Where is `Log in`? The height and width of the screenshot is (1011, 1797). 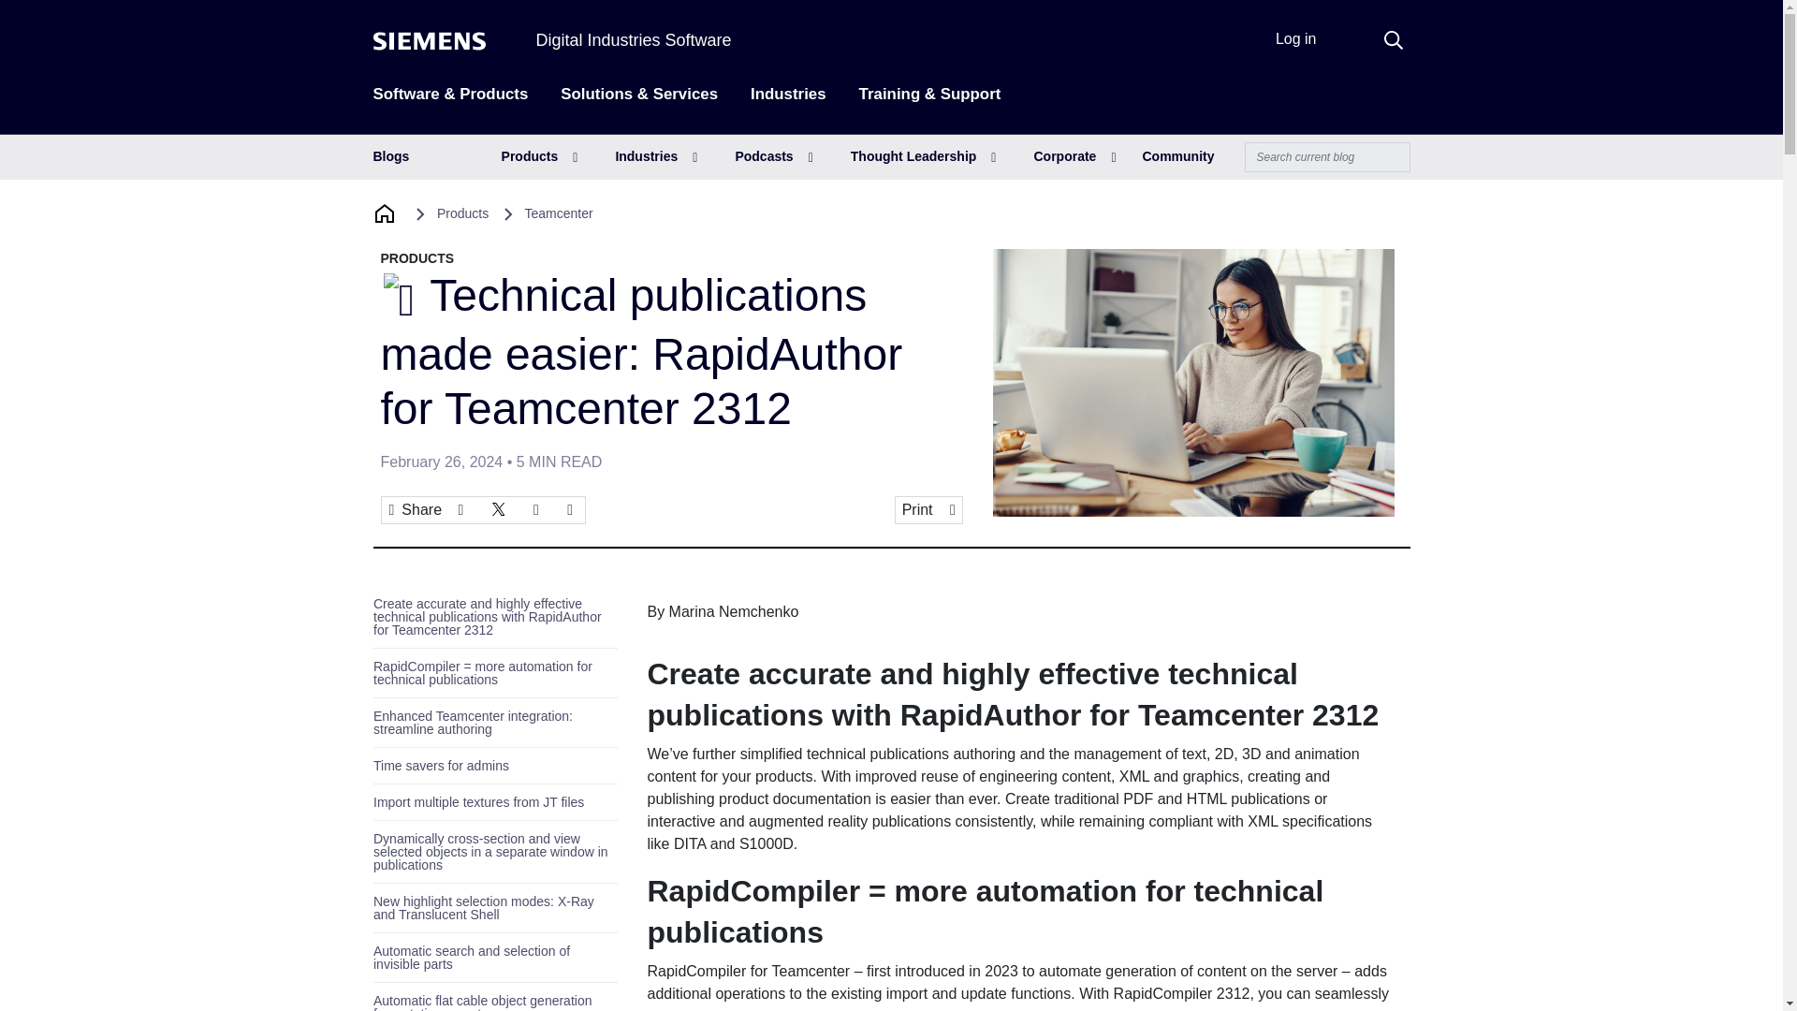 Log in is located at coordinates (1296, 38).